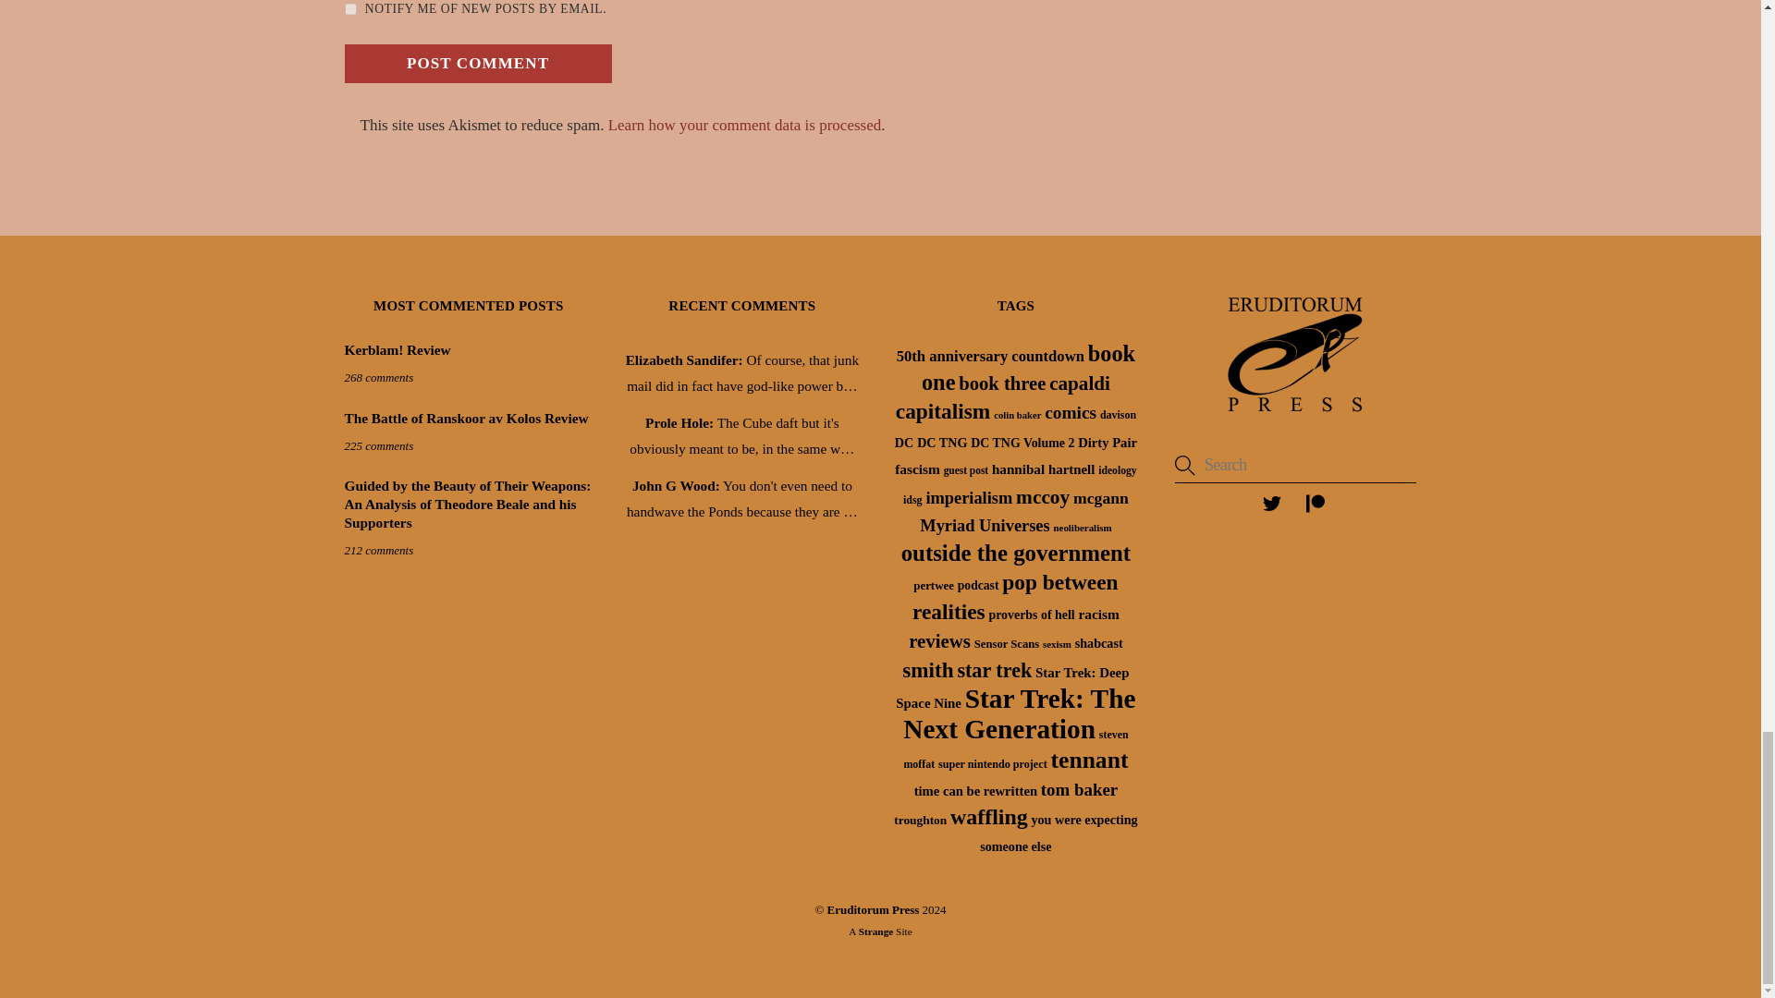 The width and height of the screenshot is (1775, 998). What do you see at coordinates (1295, 417) in the screenshot?
I see `Eruditorum Press` at bounding box center [1295, 417].